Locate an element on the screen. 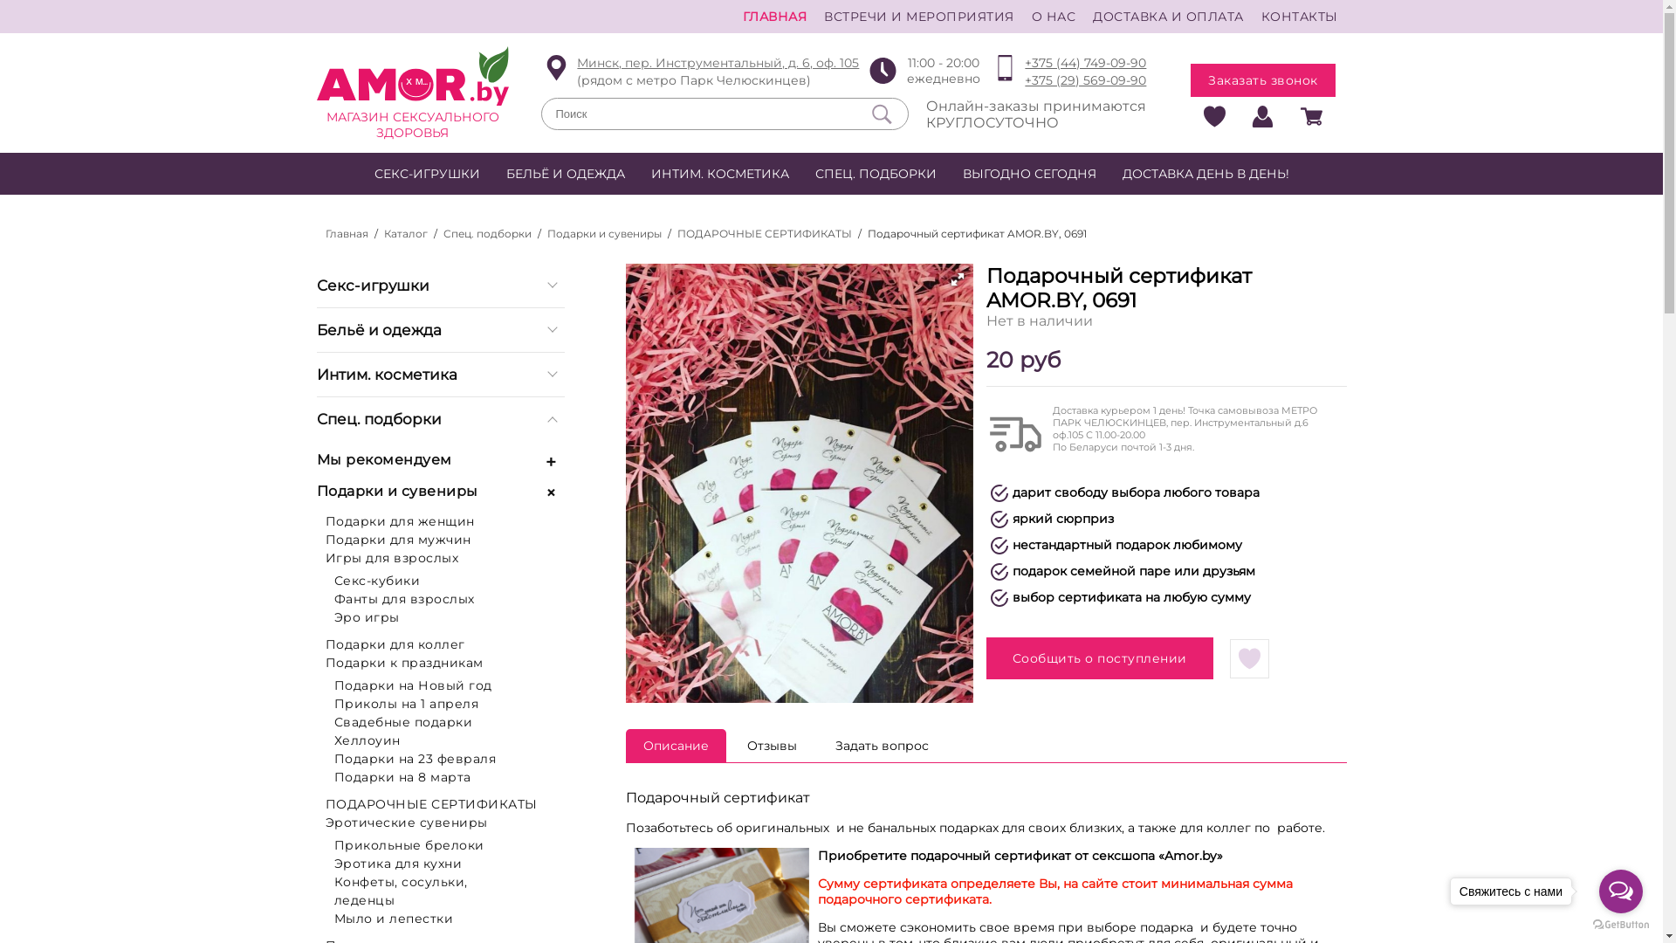 Image resolution: width=1676 pixels, height=943 pixels. +375 (44) 749-09-90 is located at coordinates (1086, 64).